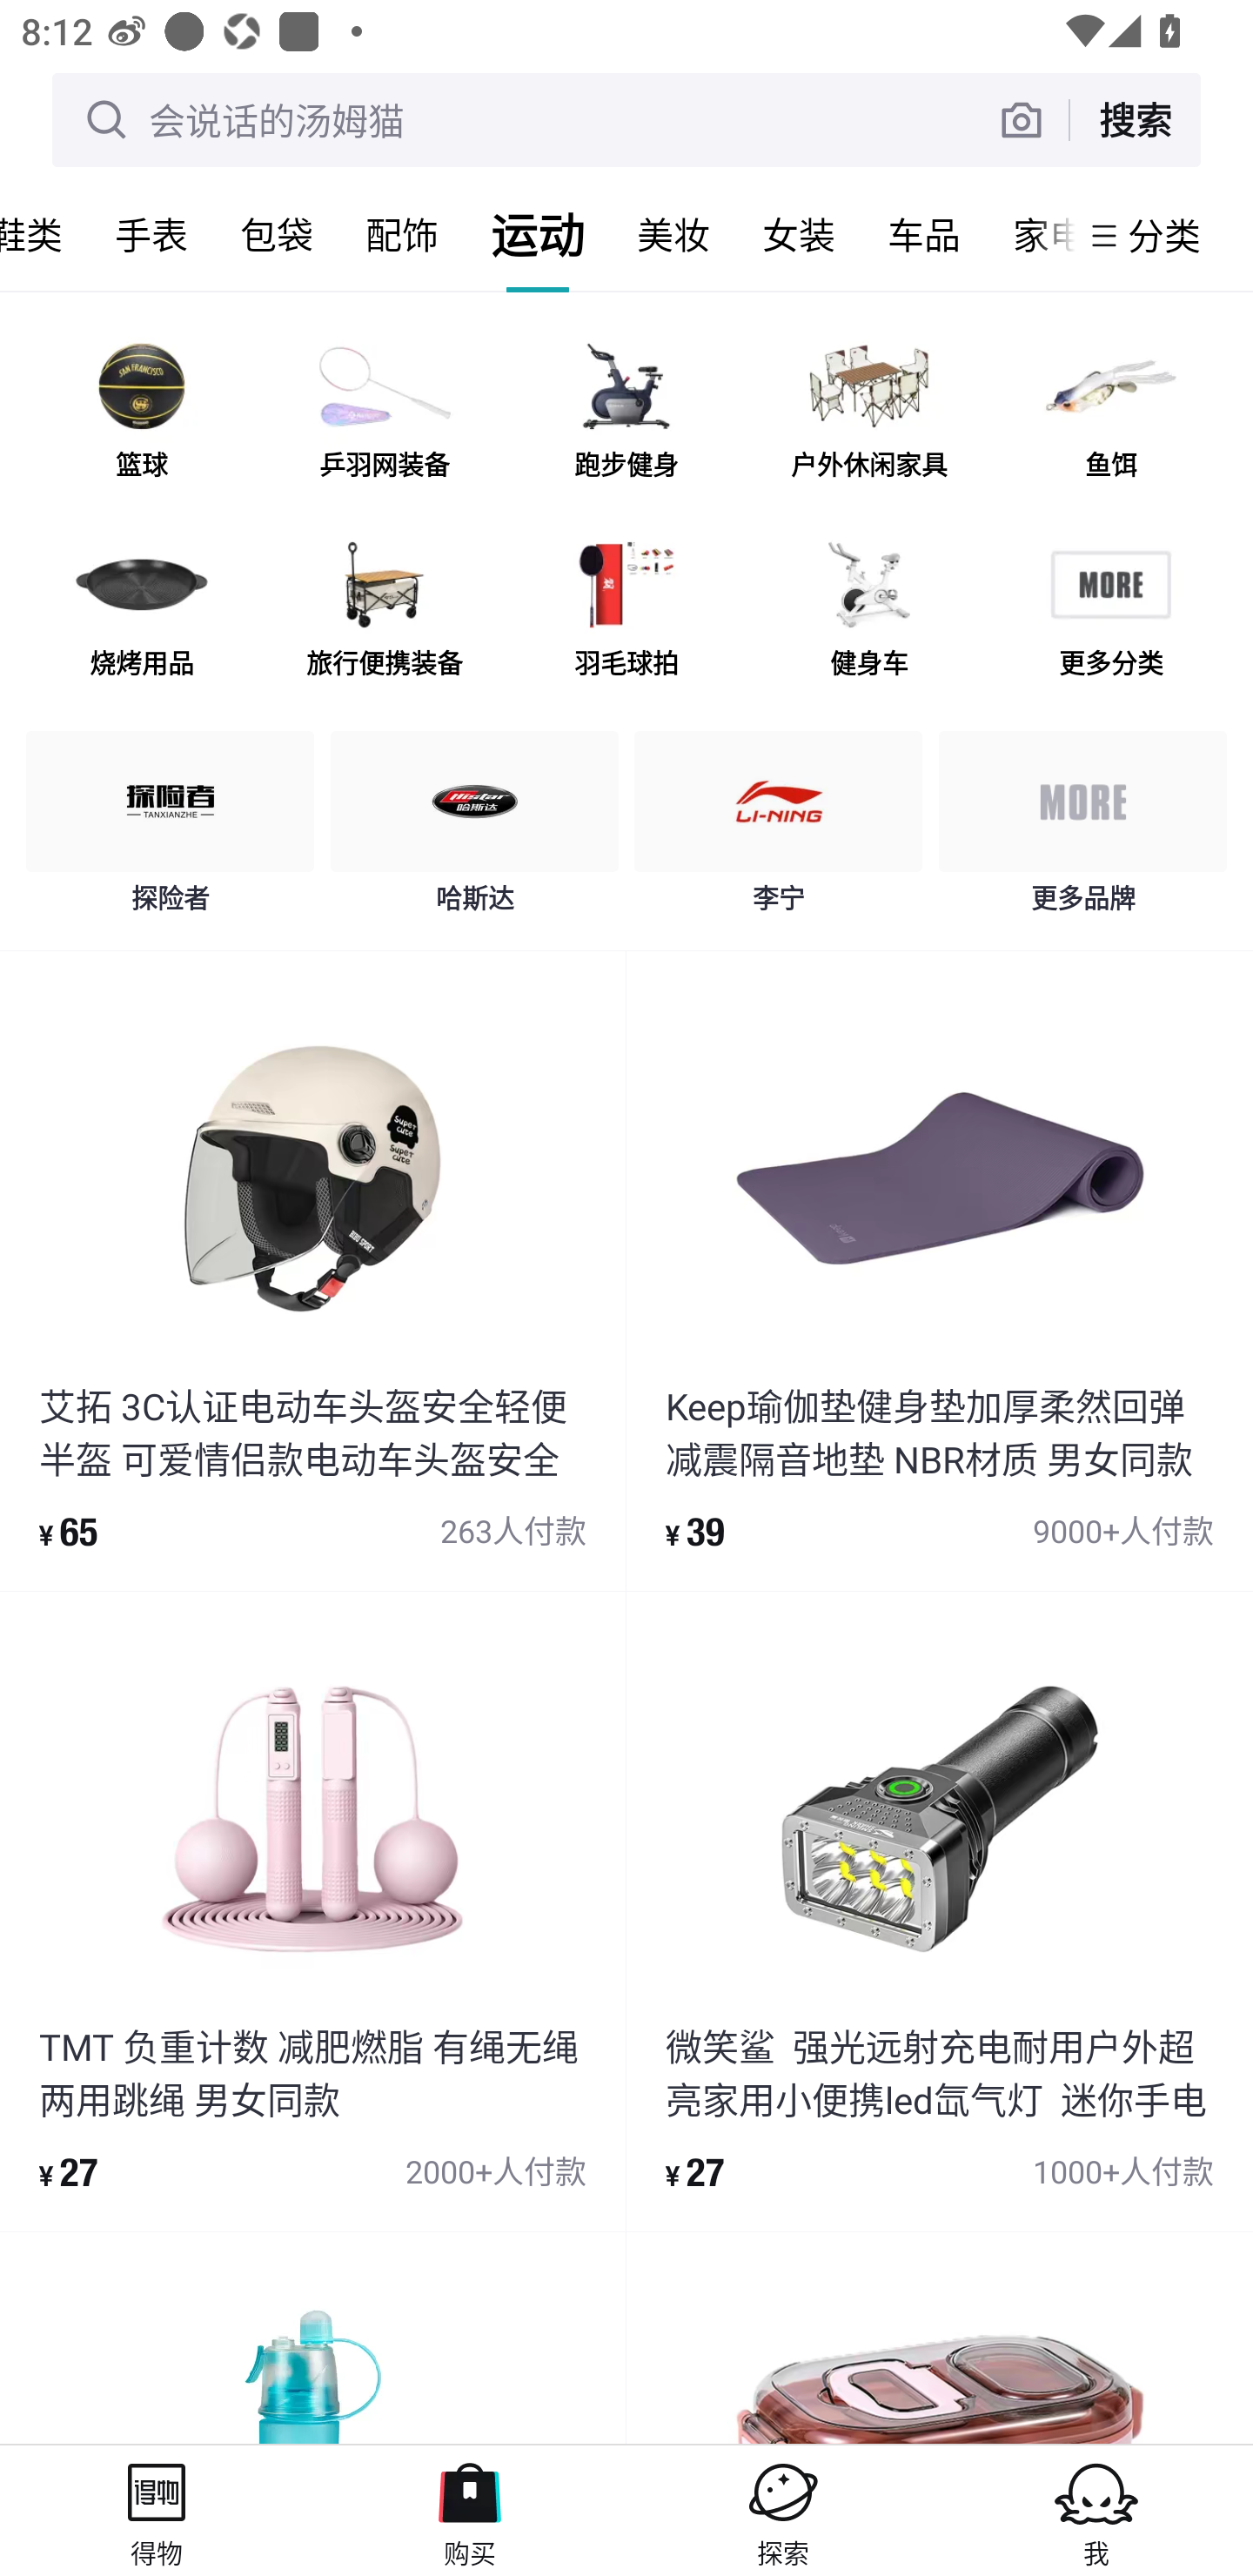 The image size is (1253, 2576). I want to click on 鞋类, so click(44, 235).